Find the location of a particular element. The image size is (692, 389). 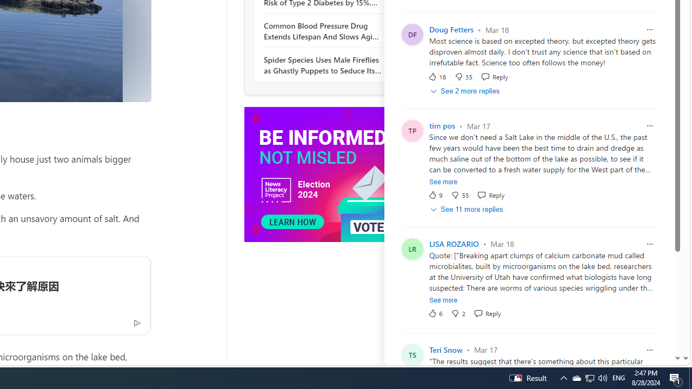

To get missing image descriptions, open the context menu. is located at coordinates (325, 174).